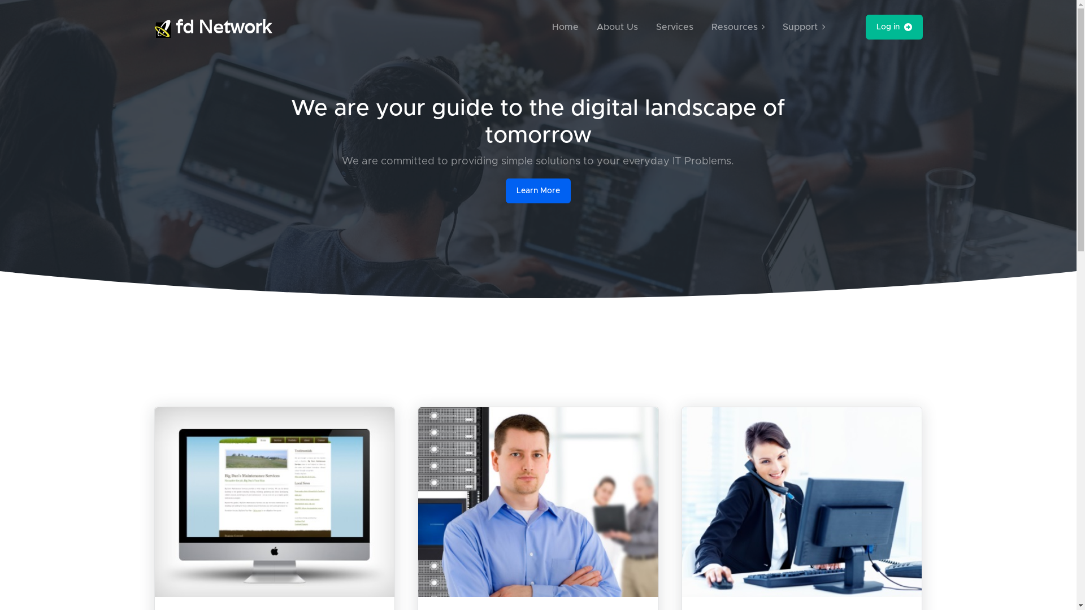 The width and height of the screenshot is (1085, 610). Describe the element at coordinates (894, 27) in the screenshot. I see `Log in` at that location.